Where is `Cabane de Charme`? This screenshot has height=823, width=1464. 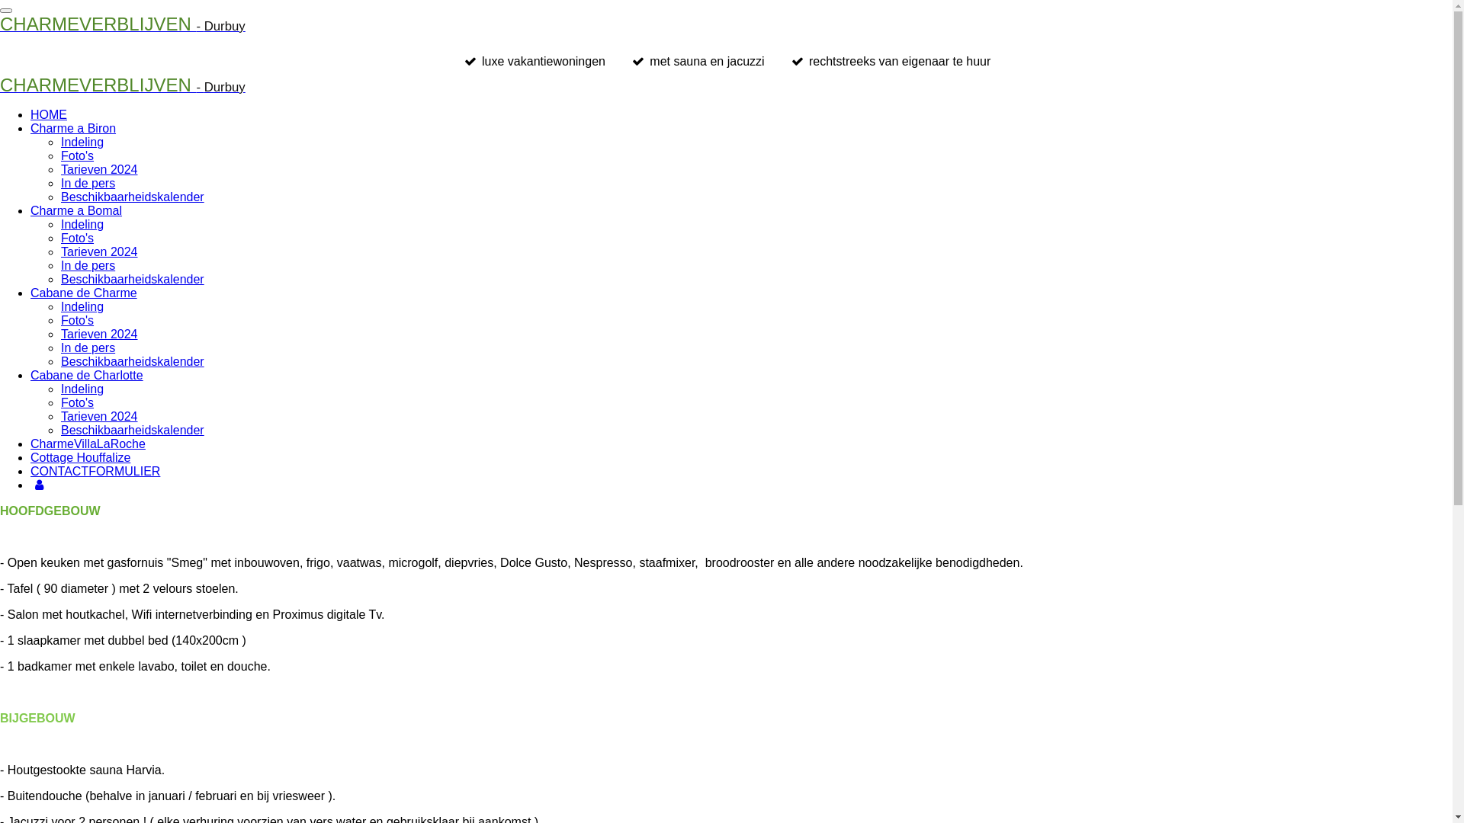
Cabane de Charme is located at coordinates (84, 293).